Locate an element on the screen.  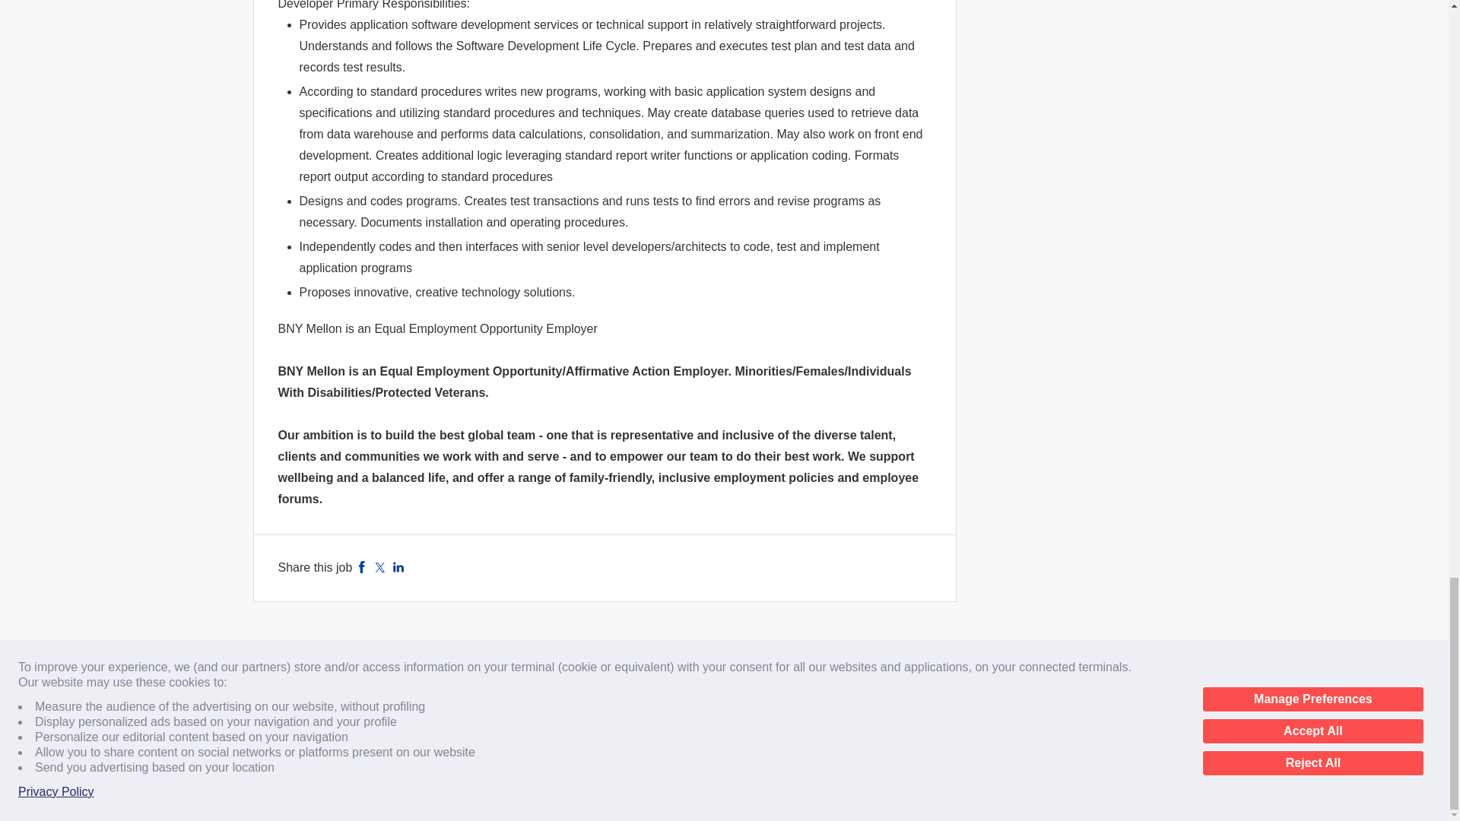
Twitter is located at coordinates (380, 567).